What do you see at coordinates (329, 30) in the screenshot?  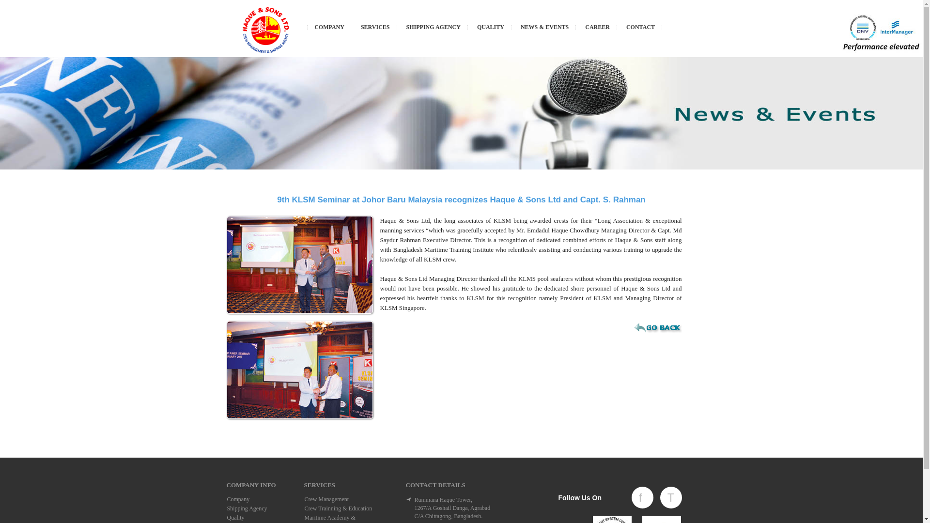 I see `COMPANY` at bounding box center [329, 30].